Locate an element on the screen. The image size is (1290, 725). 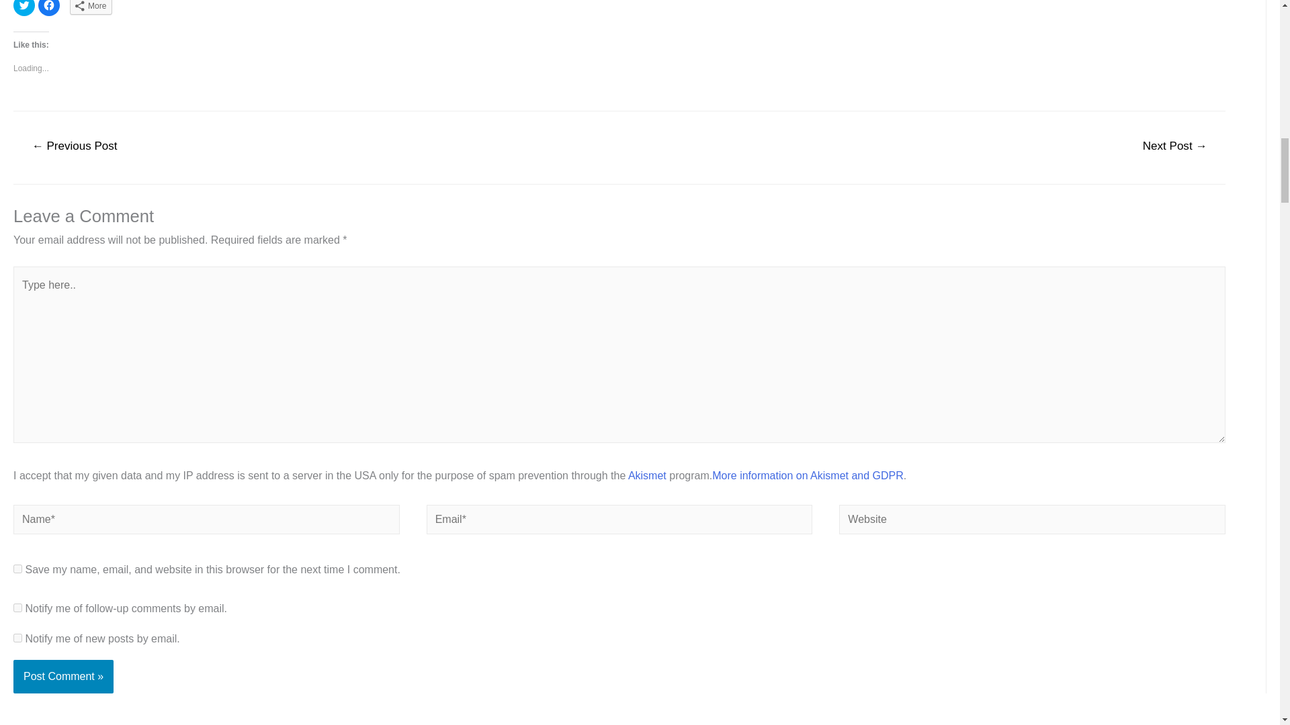
subscribe is located at coordinates (17, 607).